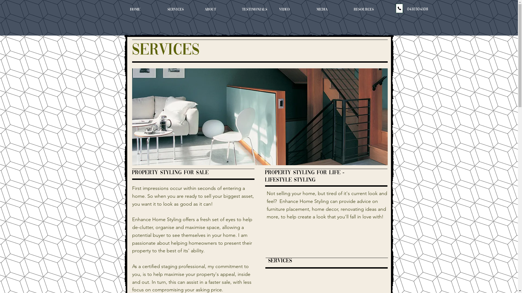 The image size is (522, 293). What do you see at coordinates (182, 10) in the screenshot?
I see `Services` at bounding box center [182, 10].